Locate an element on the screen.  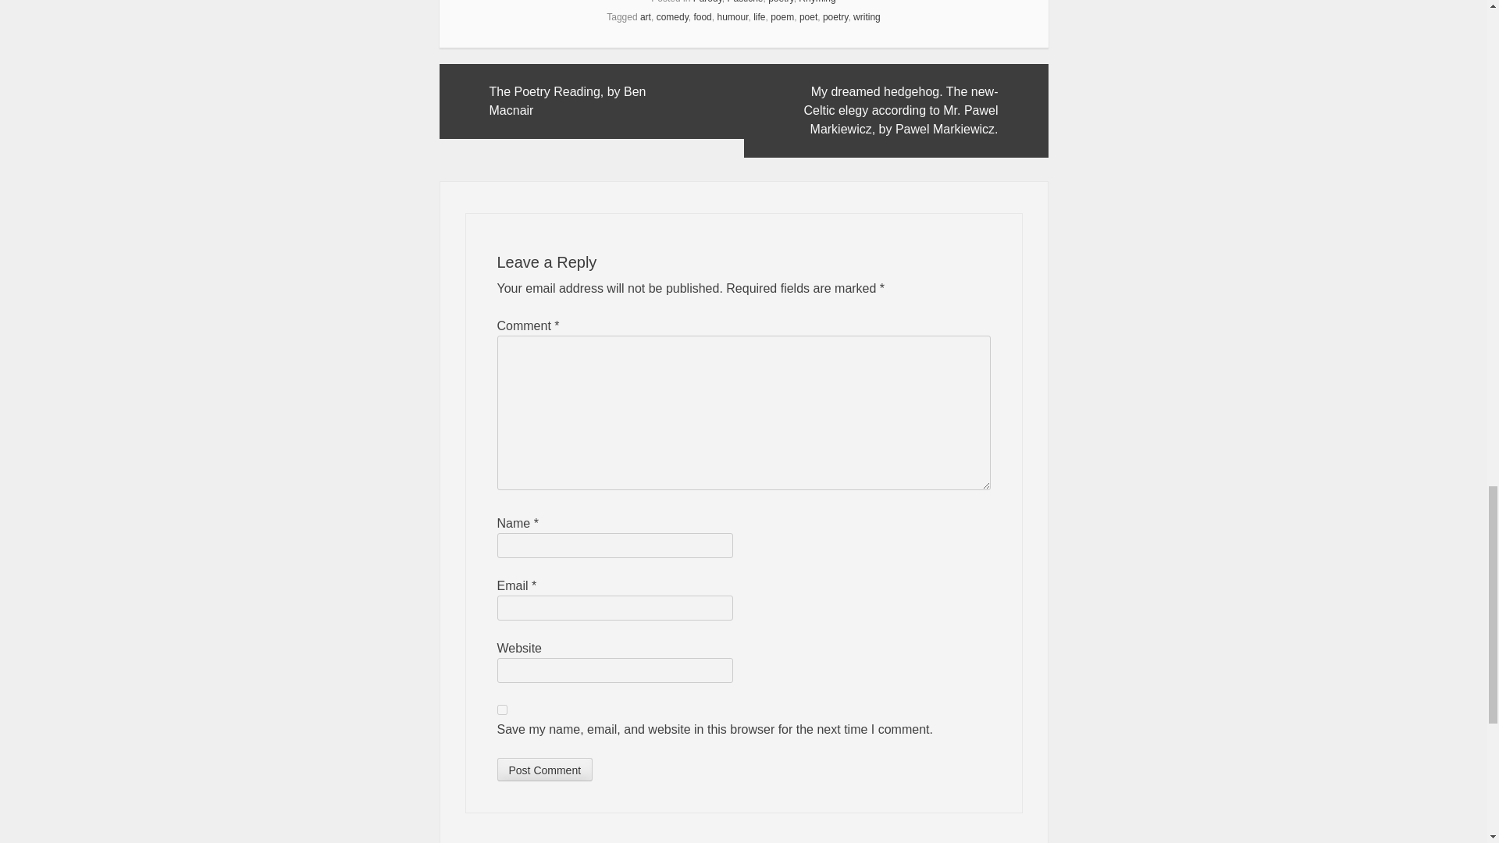
art is located at coordinates (645, 17).